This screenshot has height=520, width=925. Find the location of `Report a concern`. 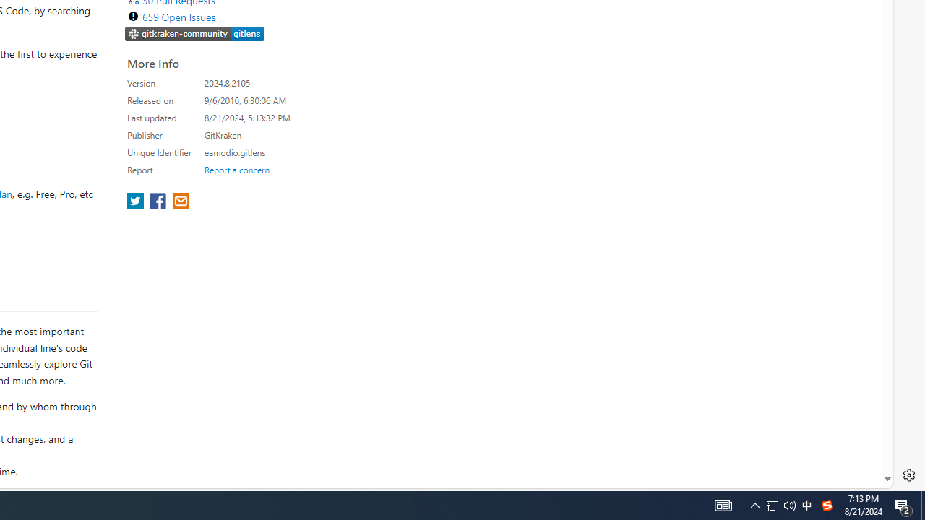

Report a concern is located at coordinates (236, 169).